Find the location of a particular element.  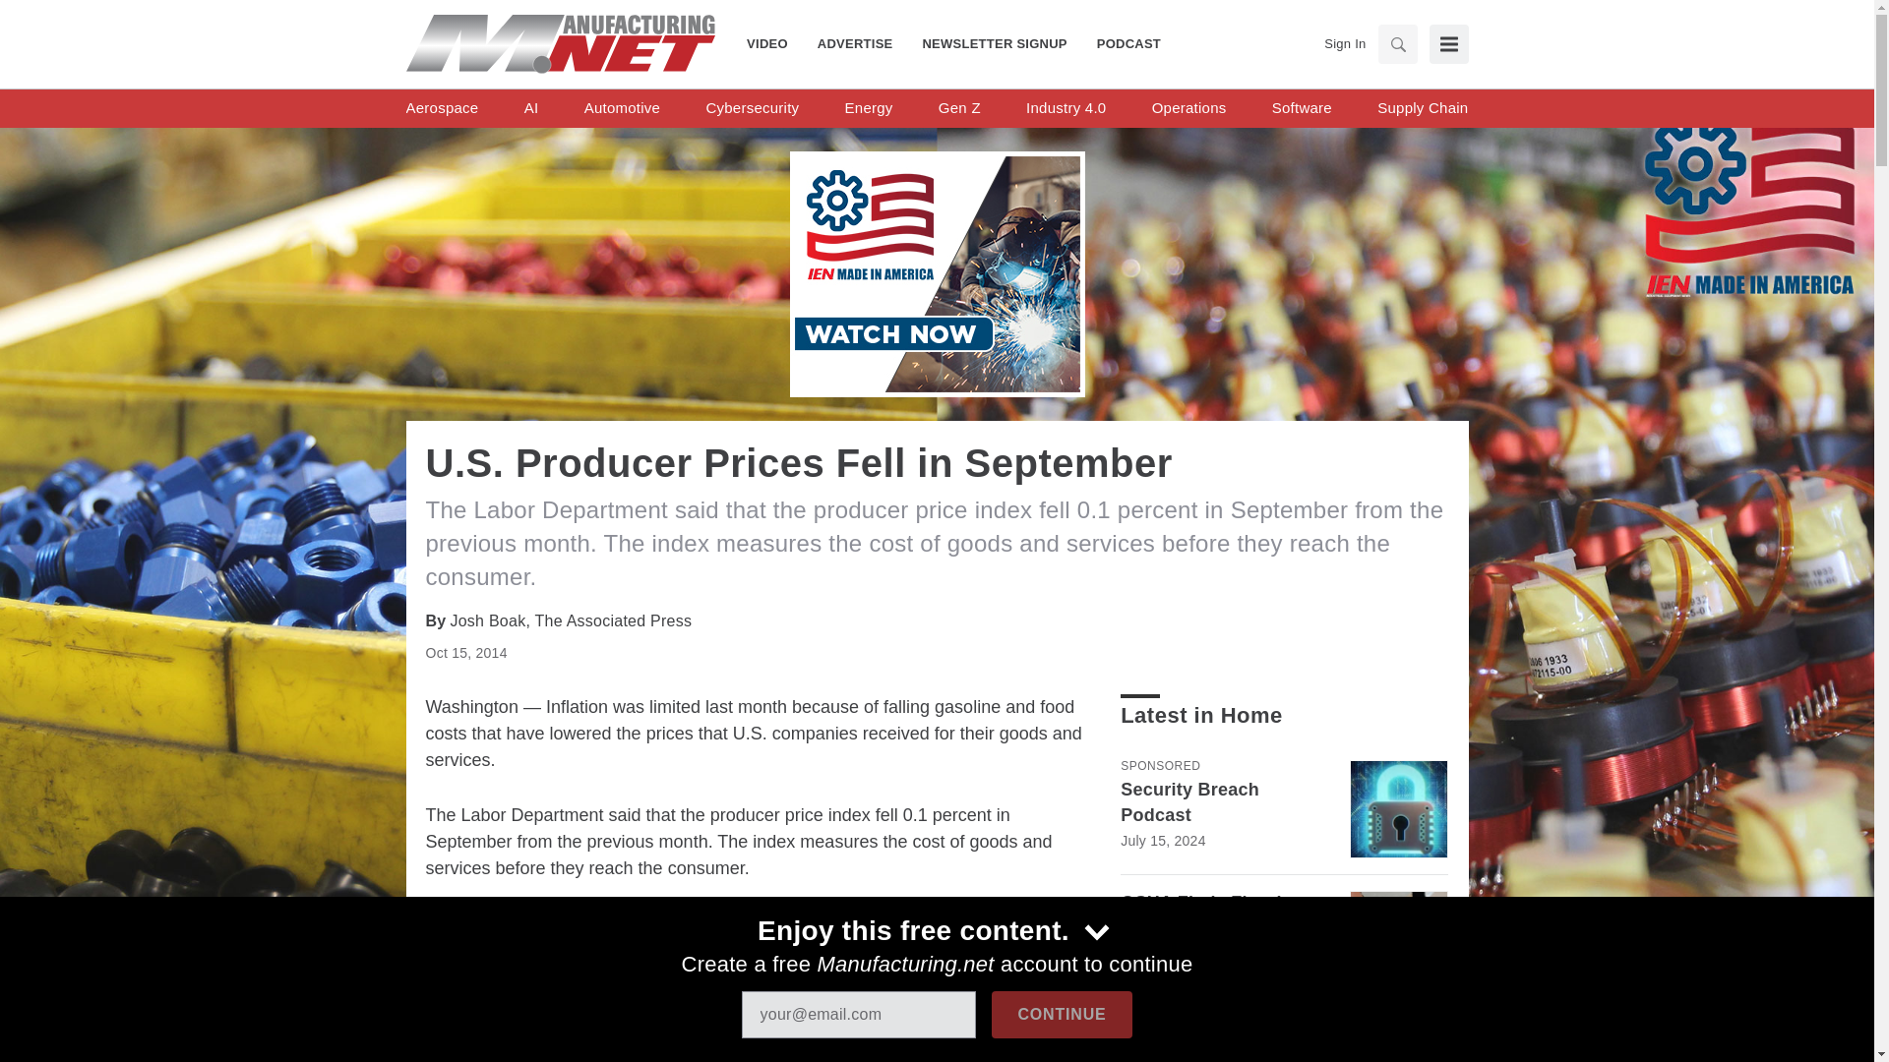

Industry 4.0 is located at coordinates (1065, 108).